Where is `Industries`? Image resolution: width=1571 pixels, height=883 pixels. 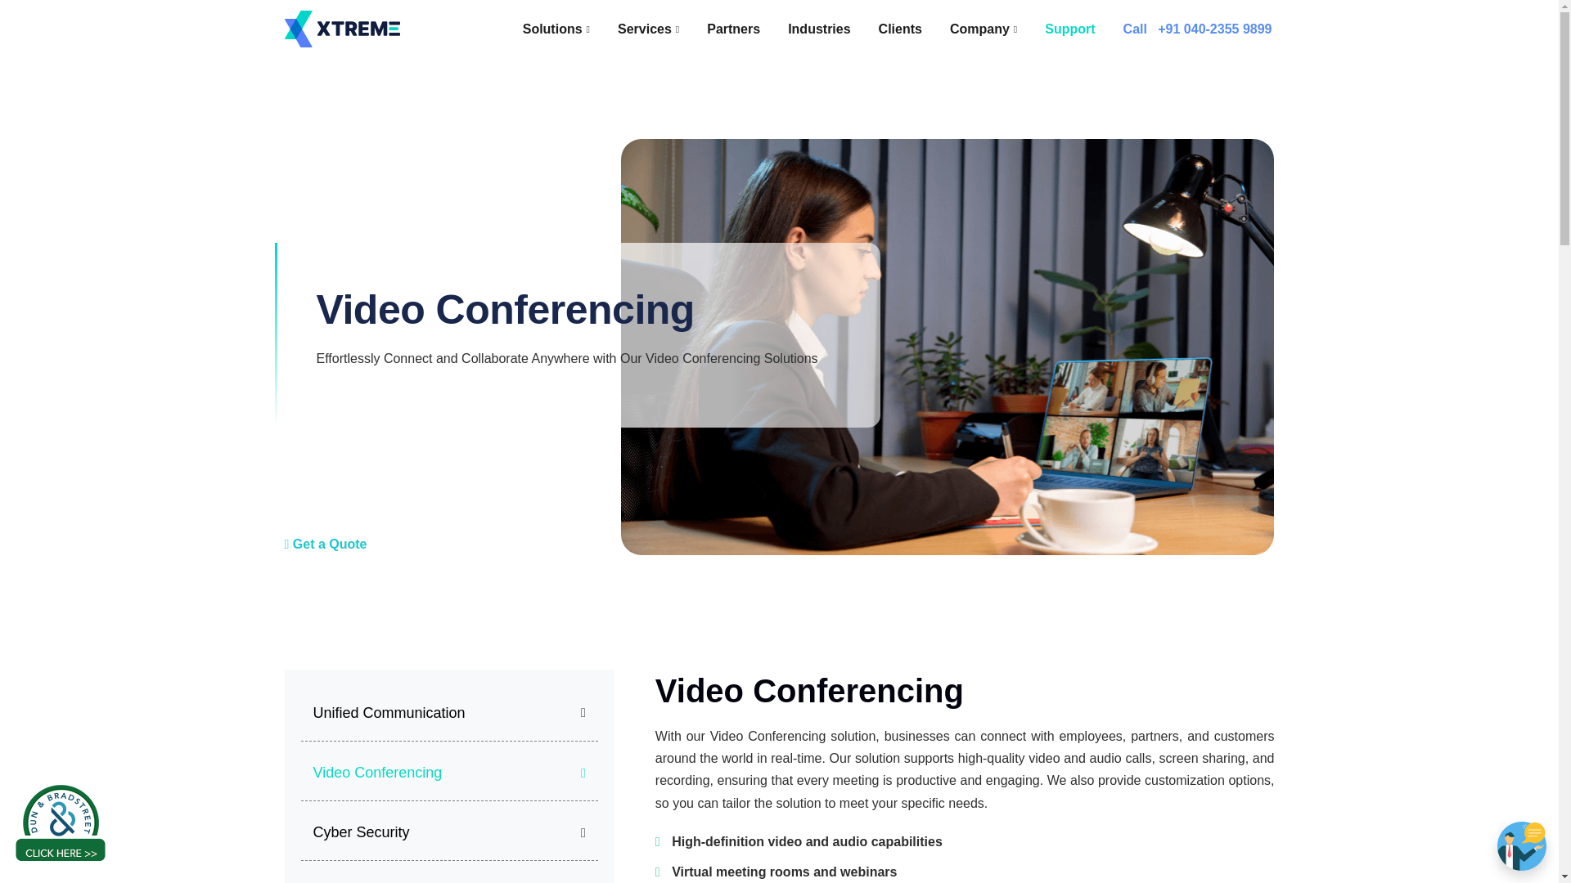 Industries is located at coordinates (819, 28).